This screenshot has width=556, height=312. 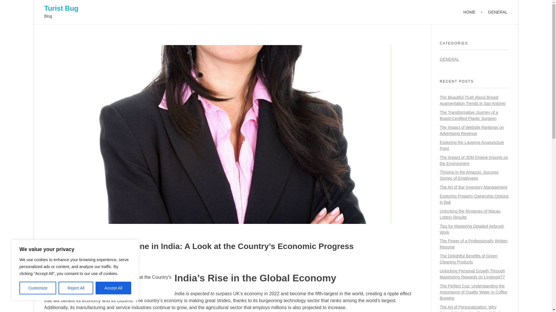 What do you see at coordinates (38, 288) in the screenshot?
I see `Customize` at bounding box center [38, 288].